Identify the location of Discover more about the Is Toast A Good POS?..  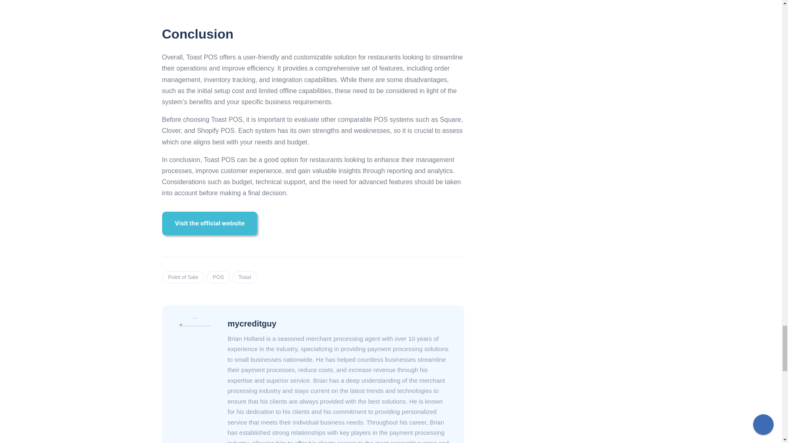
(211, 224).